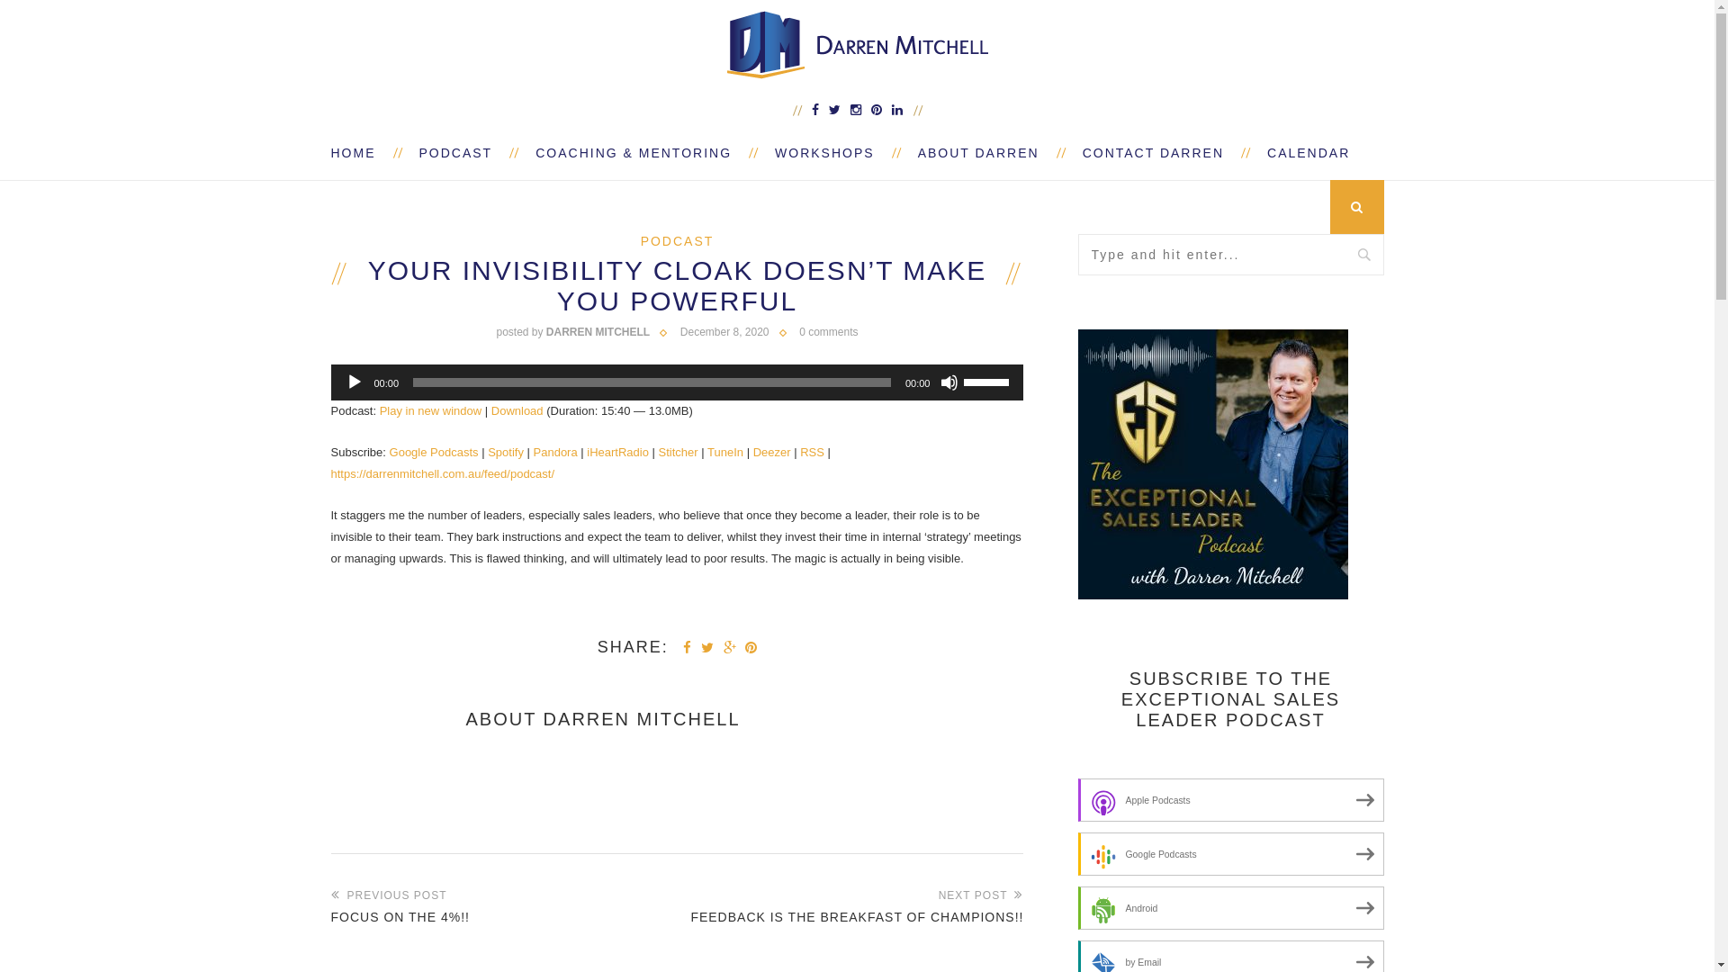 The height and width of the screenshot is (972, 1728). I want to click on Stitcher, so click(679, 452).